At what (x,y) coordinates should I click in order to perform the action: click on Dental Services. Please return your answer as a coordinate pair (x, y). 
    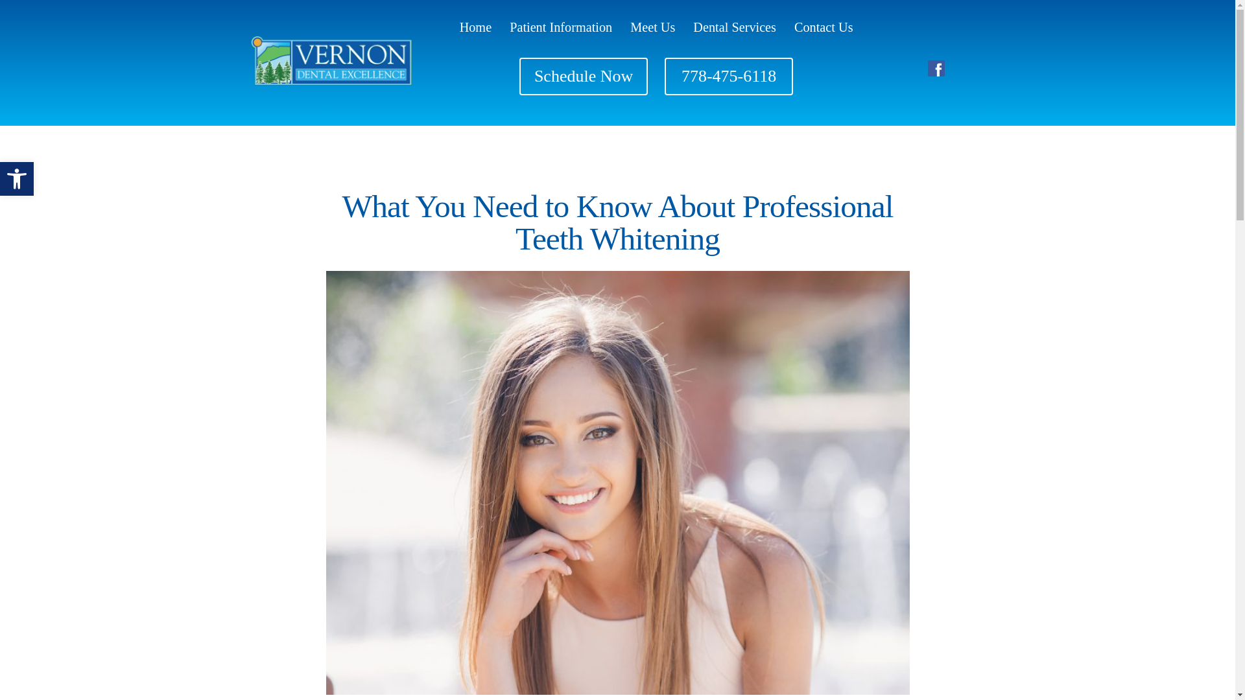
    Looking at the image, I should click on (734, 27).